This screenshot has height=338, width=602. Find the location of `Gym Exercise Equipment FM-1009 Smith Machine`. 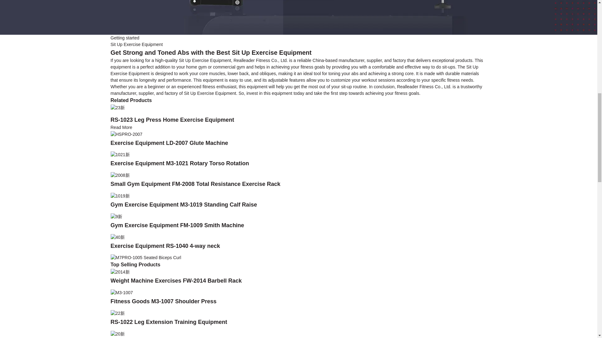

Gym Exercise Equipment FM-1009 Smith Machine is located at coordinates (116, 216).